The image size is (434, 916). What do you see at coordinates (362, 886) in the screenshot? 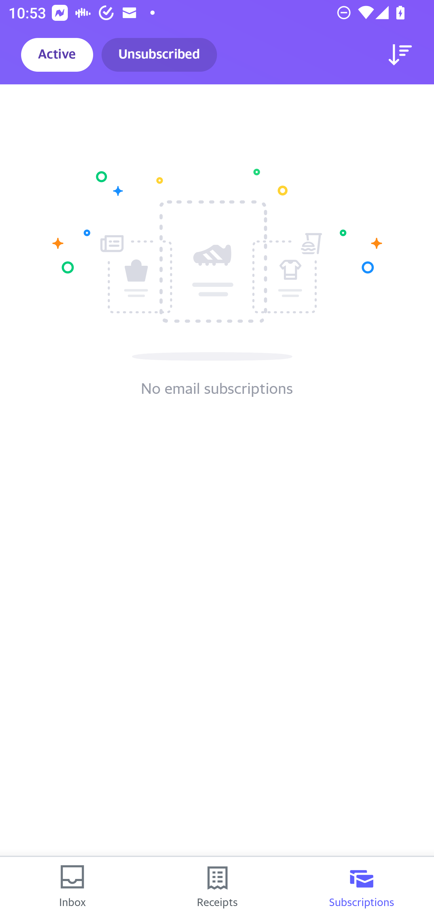
I see `Subscriptions` at bounding box center [362, 886].